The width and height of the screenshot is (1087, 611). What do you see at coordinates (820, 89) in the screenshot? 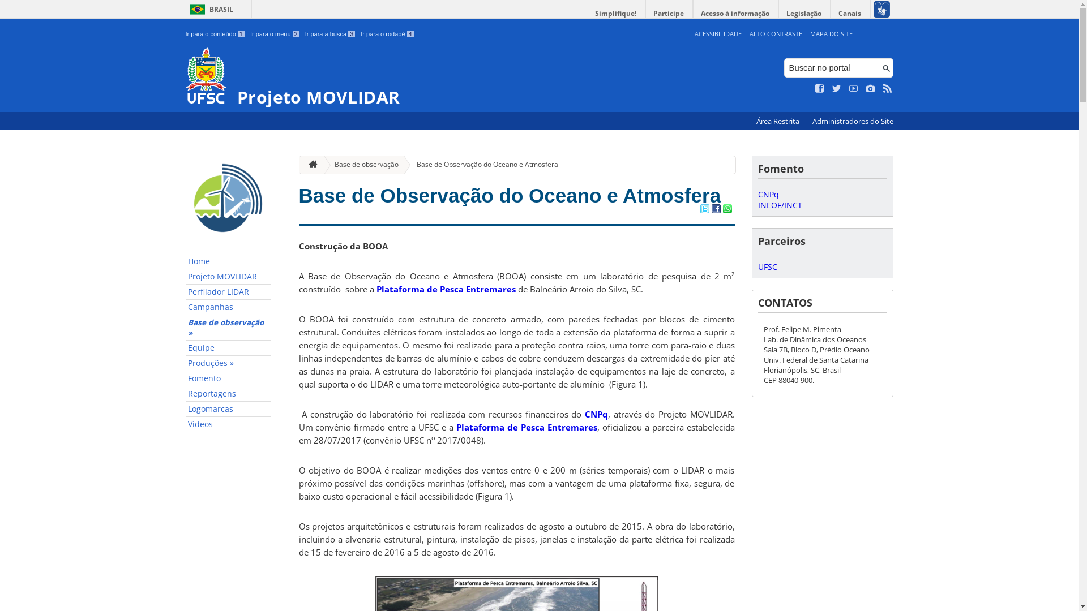
I see `Curta no Facebook` at bounding box center [820, 89].